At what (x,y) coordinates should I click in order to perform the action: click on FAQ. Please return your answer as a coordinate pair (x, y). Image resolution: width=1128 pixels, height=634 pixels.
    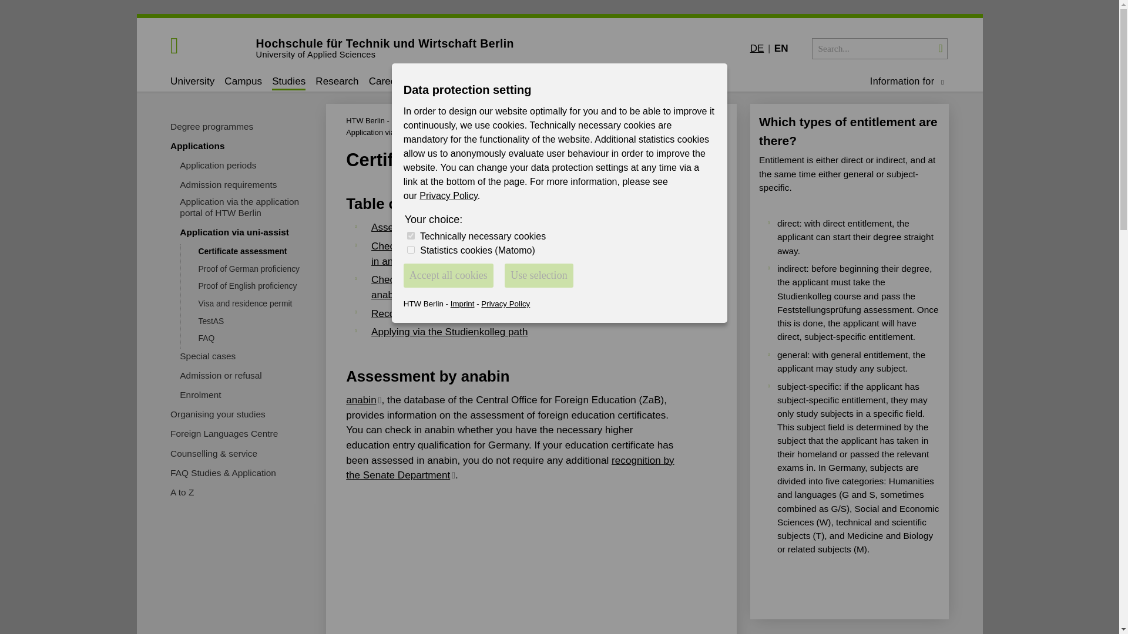
    Looking at the image, I should click on (206, 339).